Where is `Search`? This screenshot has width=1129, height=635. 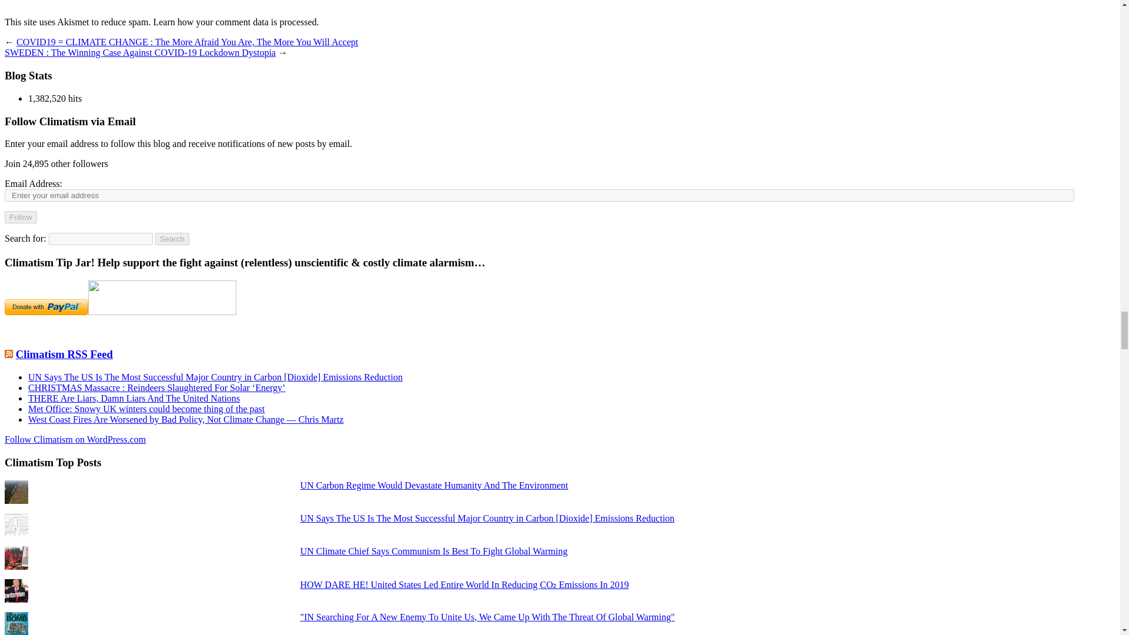
Search is located at coordinates (172, 239).